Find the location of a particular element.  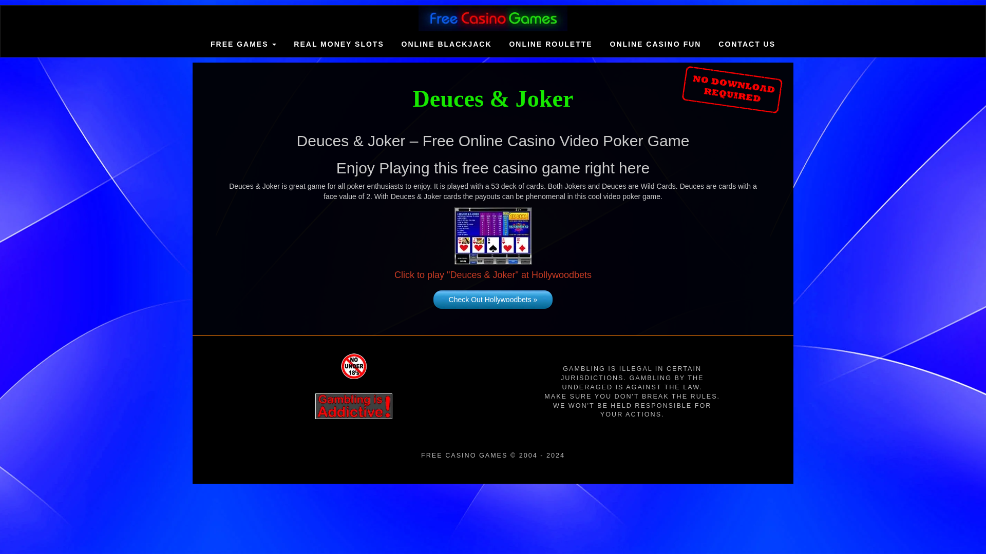

Real Money Slots is located at coordinates (338, 44).